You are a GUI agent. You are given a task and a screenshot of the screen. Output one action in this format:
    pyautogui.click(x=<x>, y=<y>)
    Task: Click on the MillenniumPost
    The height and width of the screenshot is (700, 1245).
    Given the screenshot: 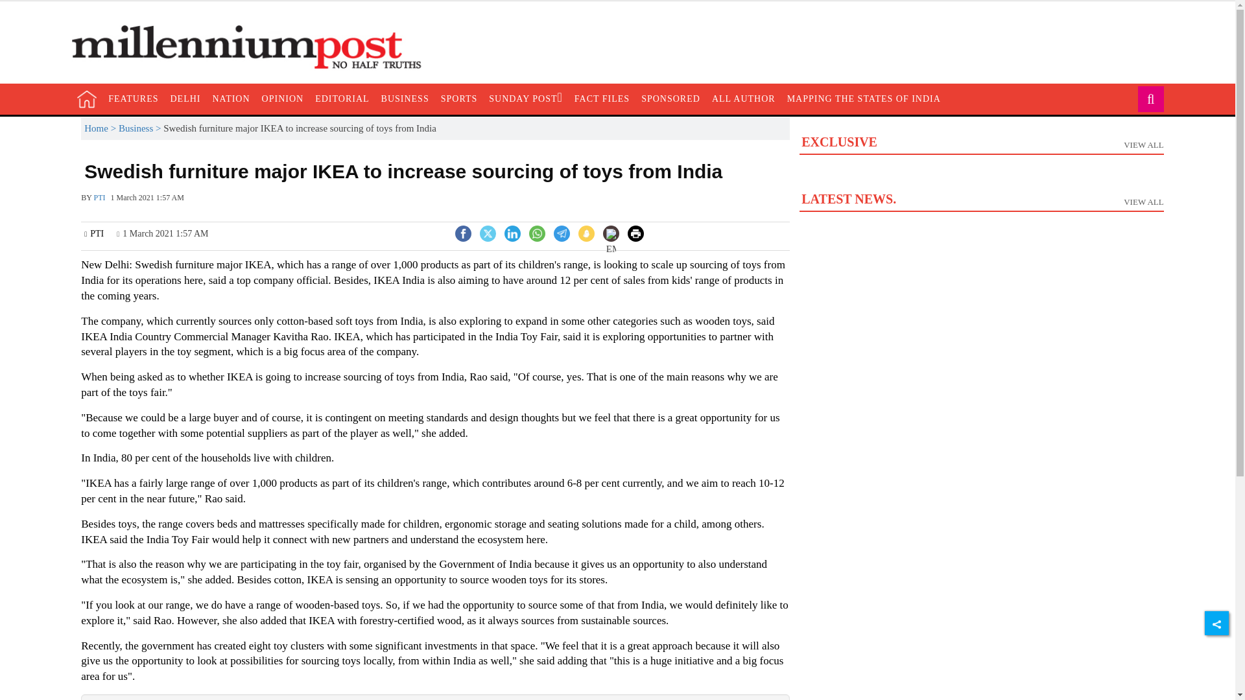 What is the action you would take?
    pyautogui.click(x=253, y=47)
    